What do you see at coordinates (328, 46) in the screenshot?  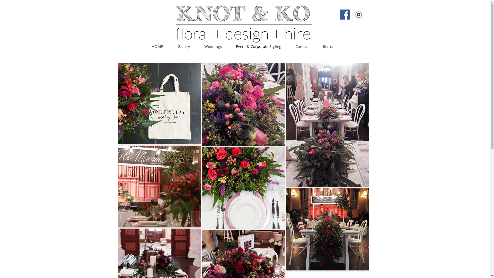 I see `Items` at bounding box center [328, 46].